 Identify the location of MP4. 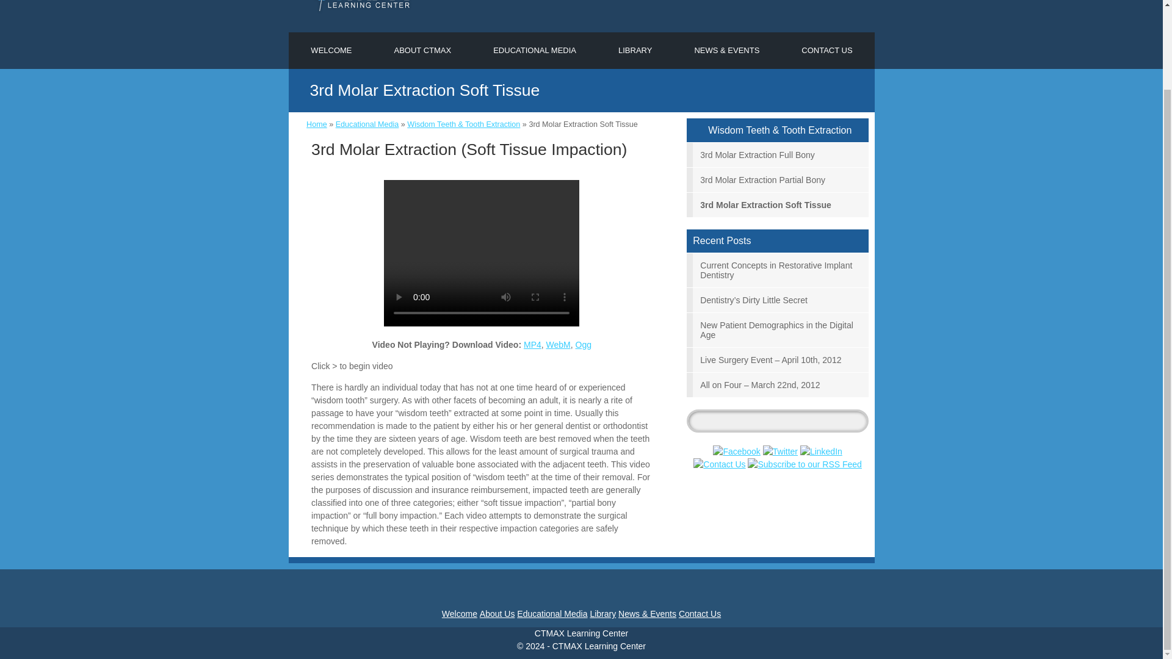
(532, 345).